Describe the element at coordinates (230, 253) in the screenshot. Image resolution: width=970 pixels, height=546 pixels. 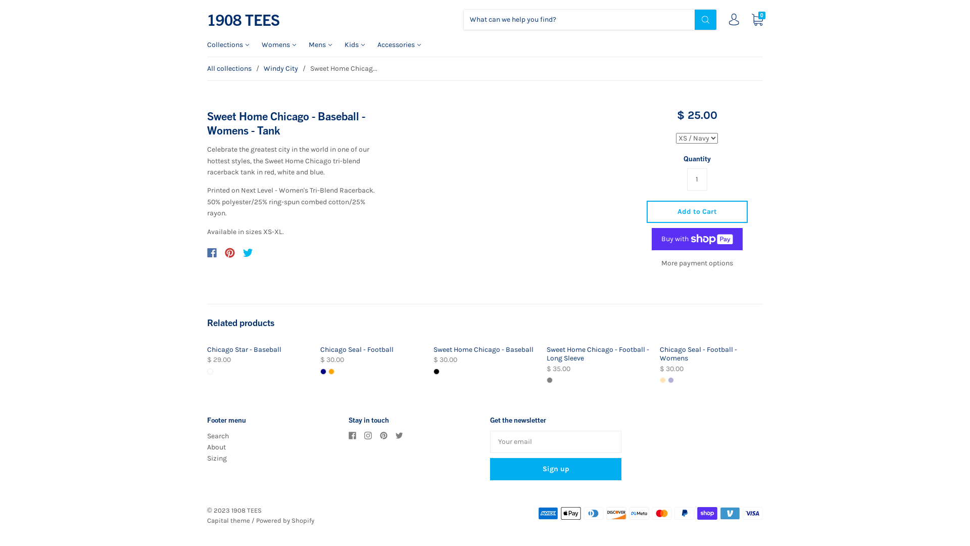
I see `Pinterest` at that location.